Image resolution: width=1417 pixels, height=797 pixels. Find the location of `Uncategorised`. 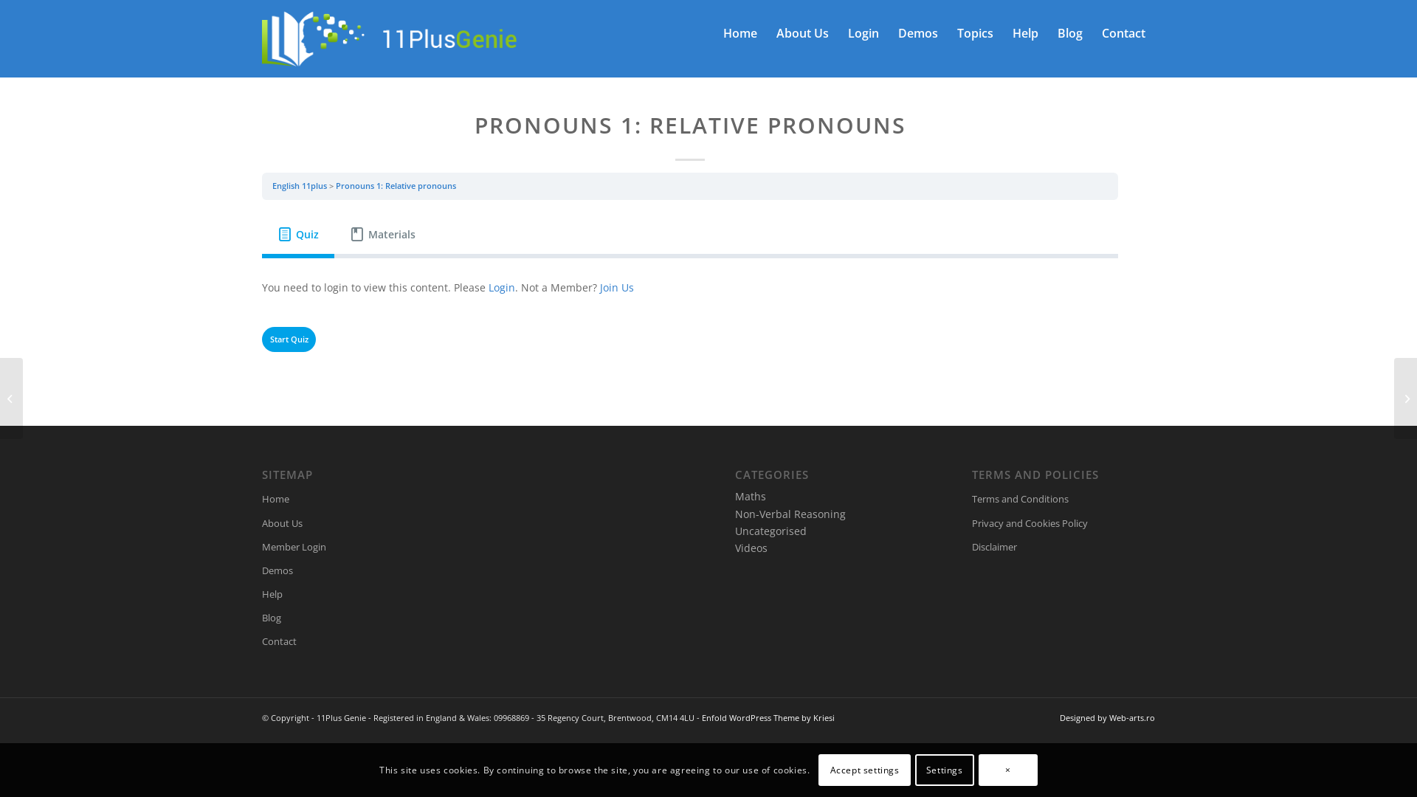

Uncategorised is located at coordinates (770, 531).